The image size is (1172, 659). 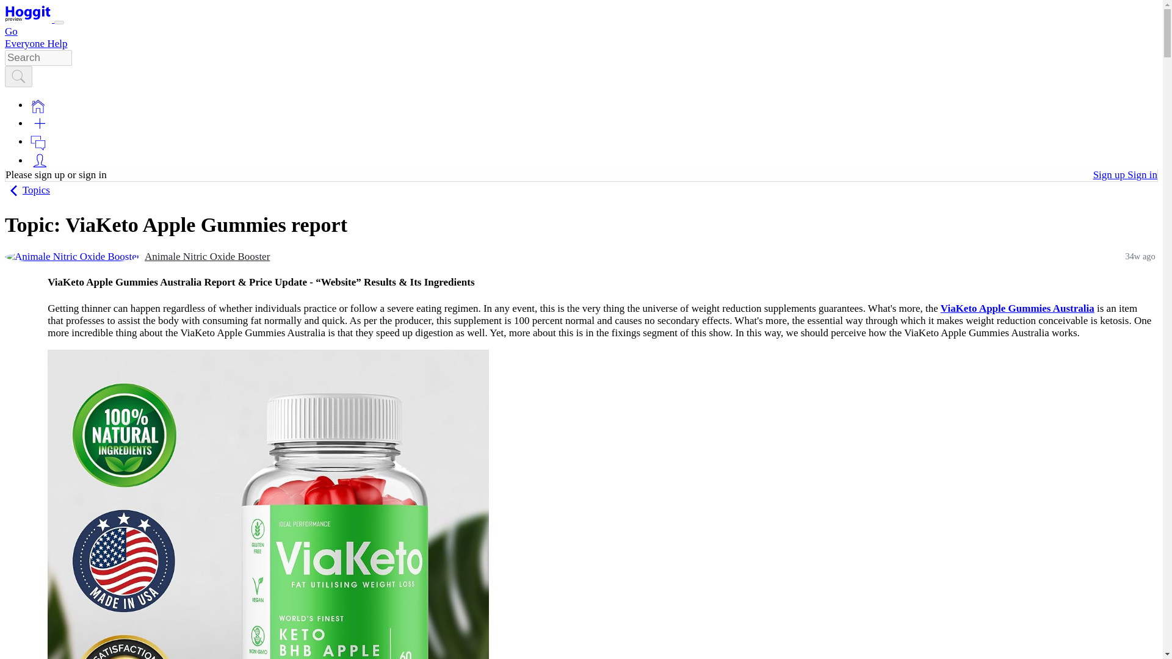 What do you see at coordinates (27, 190) in the screenshot?
I see `BackTopics` at bounding box center [27, 190].